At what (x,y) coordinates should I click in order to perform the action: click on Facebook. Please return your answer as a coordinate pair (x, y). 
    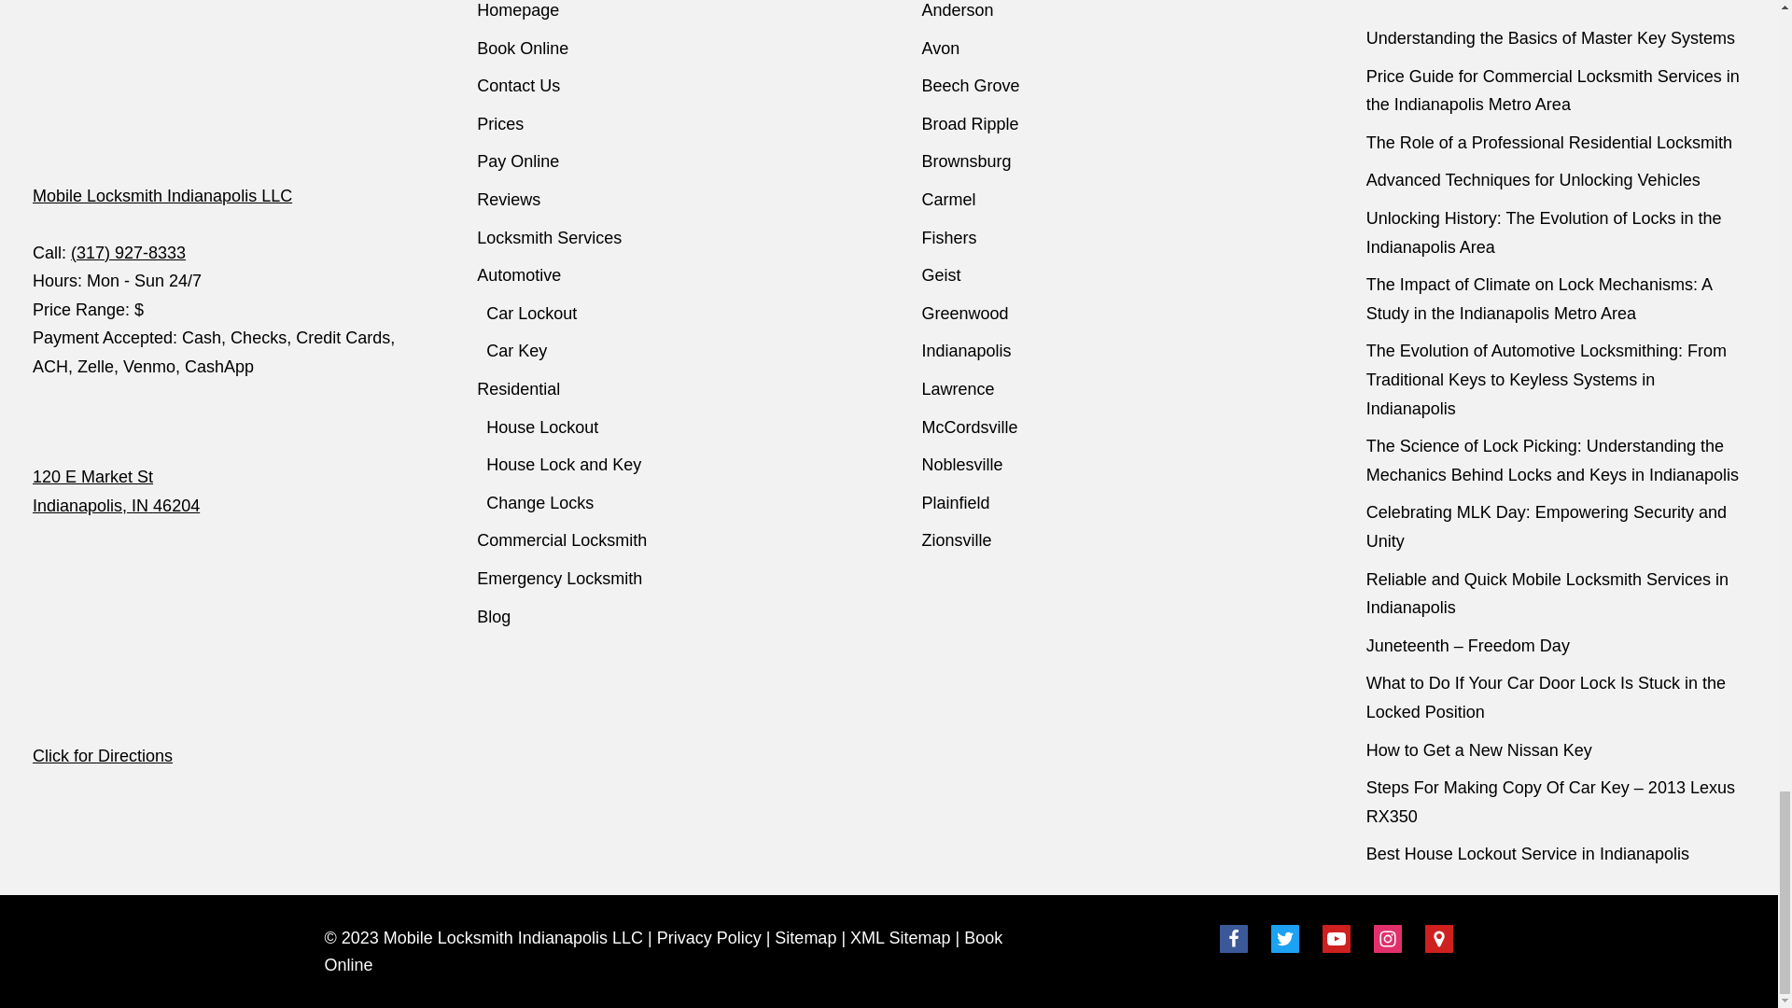
    Looking at the image, I should click on (1234, 939).